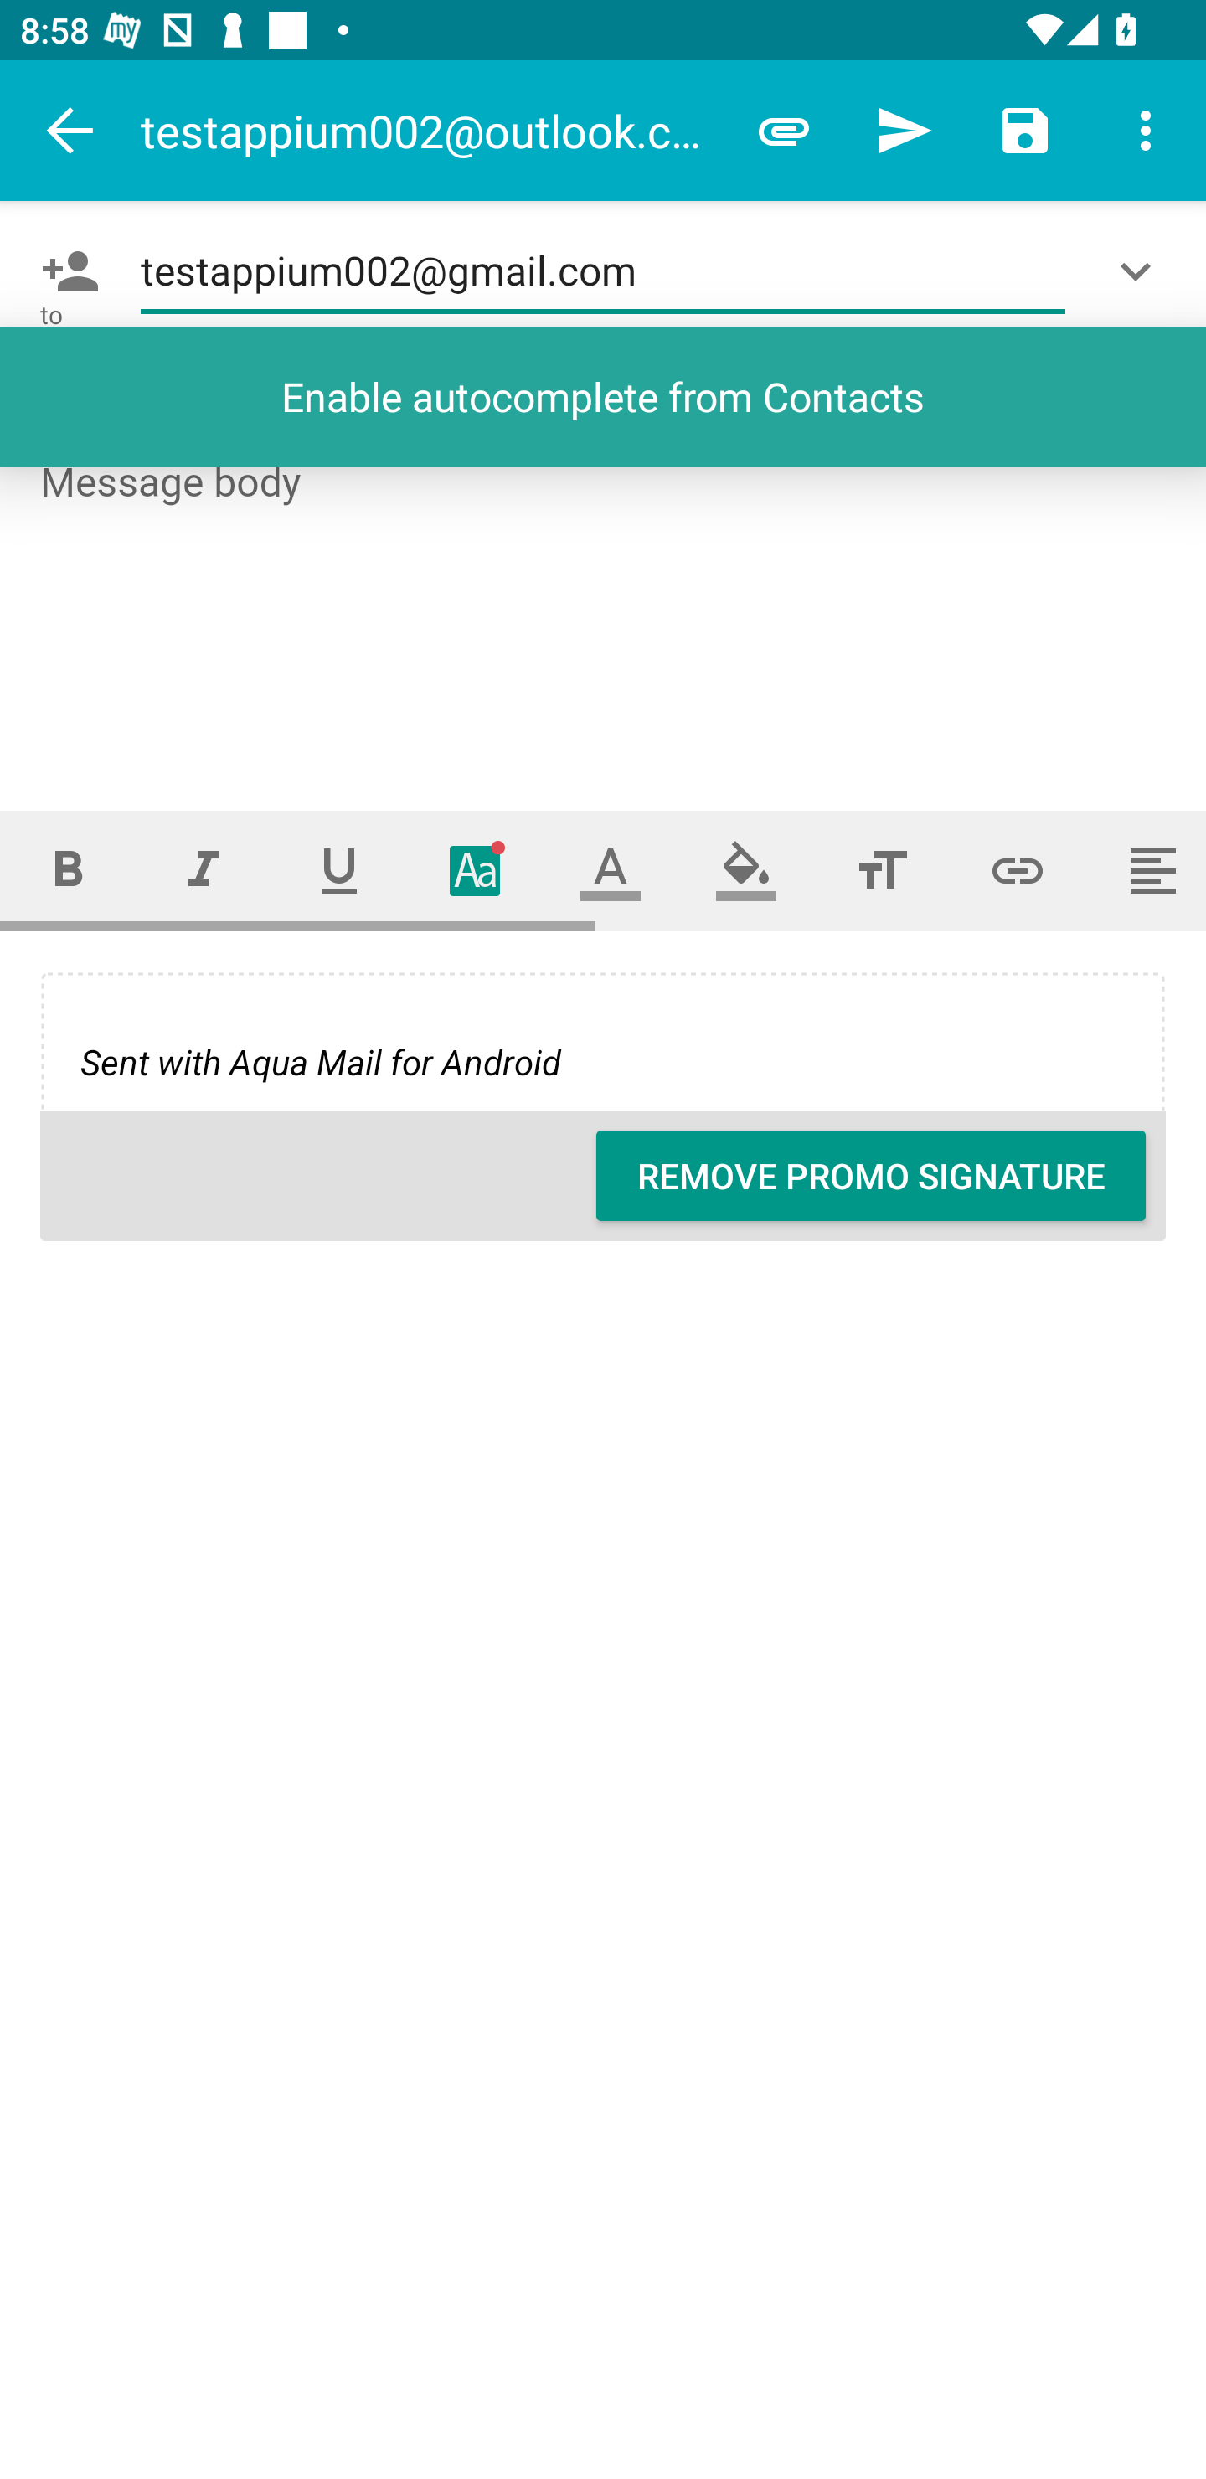 The width and height of the screenshot is (1206, 2479). Describe the element at coordinates (603, 271) in the screenshot. I see `testappium002@gmail.com` at that location.